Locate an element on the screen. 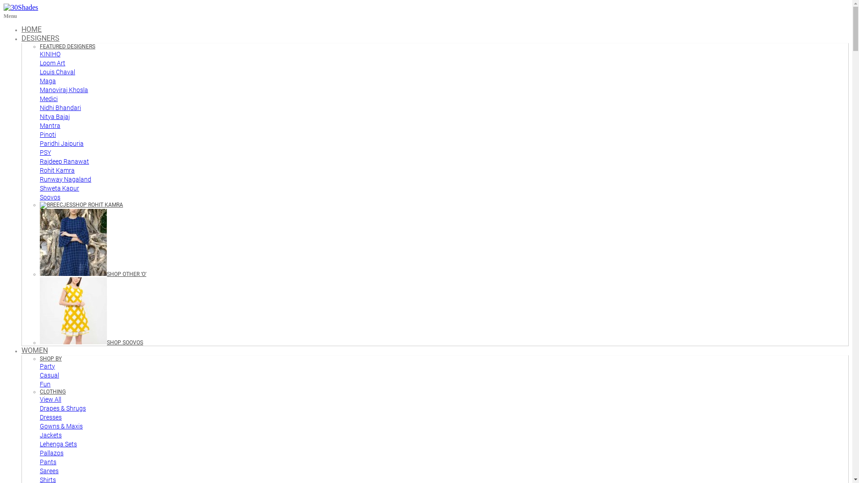 The height and width of the screenshot is (483, 859). Nitya Bajaj is located at coordinates (55, 117).